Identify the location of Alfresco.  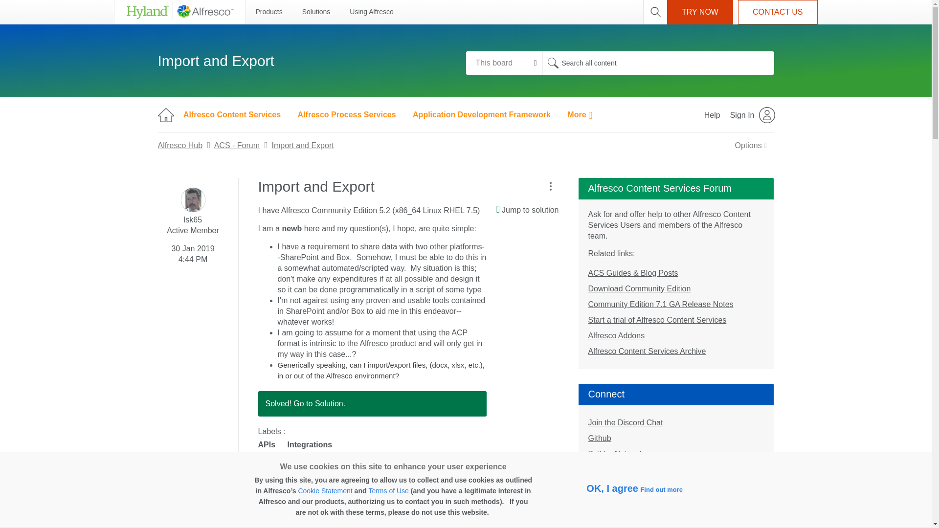
(179, 12).